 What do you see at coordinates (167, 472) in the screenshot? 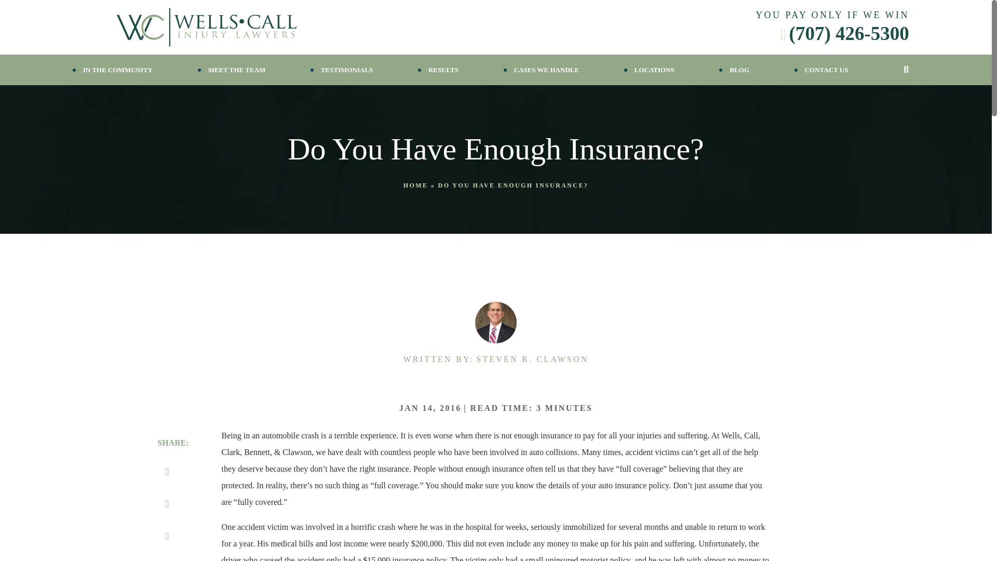
I see `Facebook` at bounding box center [167, 472].